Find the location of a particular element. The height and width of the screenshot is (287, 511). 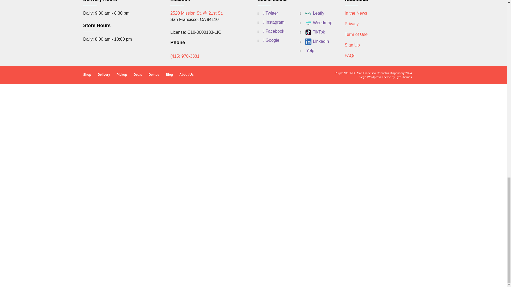

Twitter is located at coordinates (268, 13).